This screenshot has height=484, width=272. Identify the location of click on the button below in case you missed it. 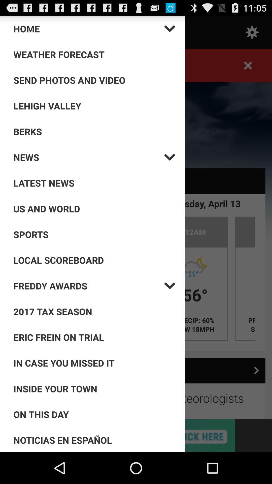
(94, 388).